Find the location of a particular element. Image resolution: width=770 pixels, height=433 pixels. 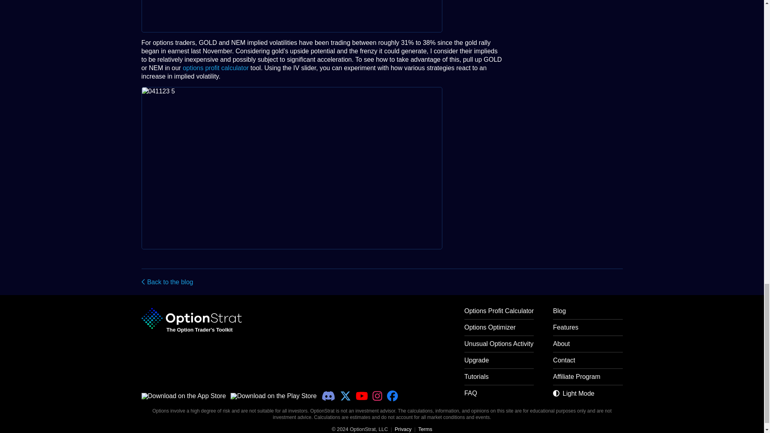

Join our Discord chat is located at coordinates (328, 396).